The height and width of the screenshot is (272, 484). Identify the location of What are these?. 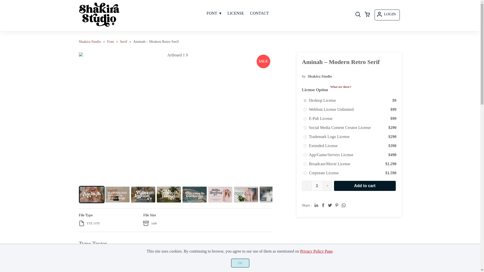
(341, 87).